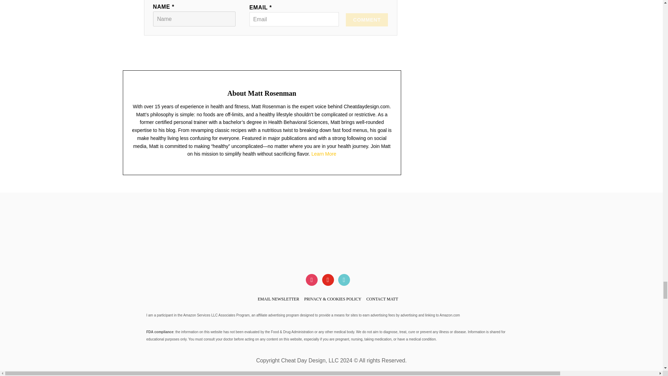 This screenshot has height=376, width=668. What do you see at coordinates (344, 279) in the screenshot?
I see `Default Label` at bounding box center [344, 279].